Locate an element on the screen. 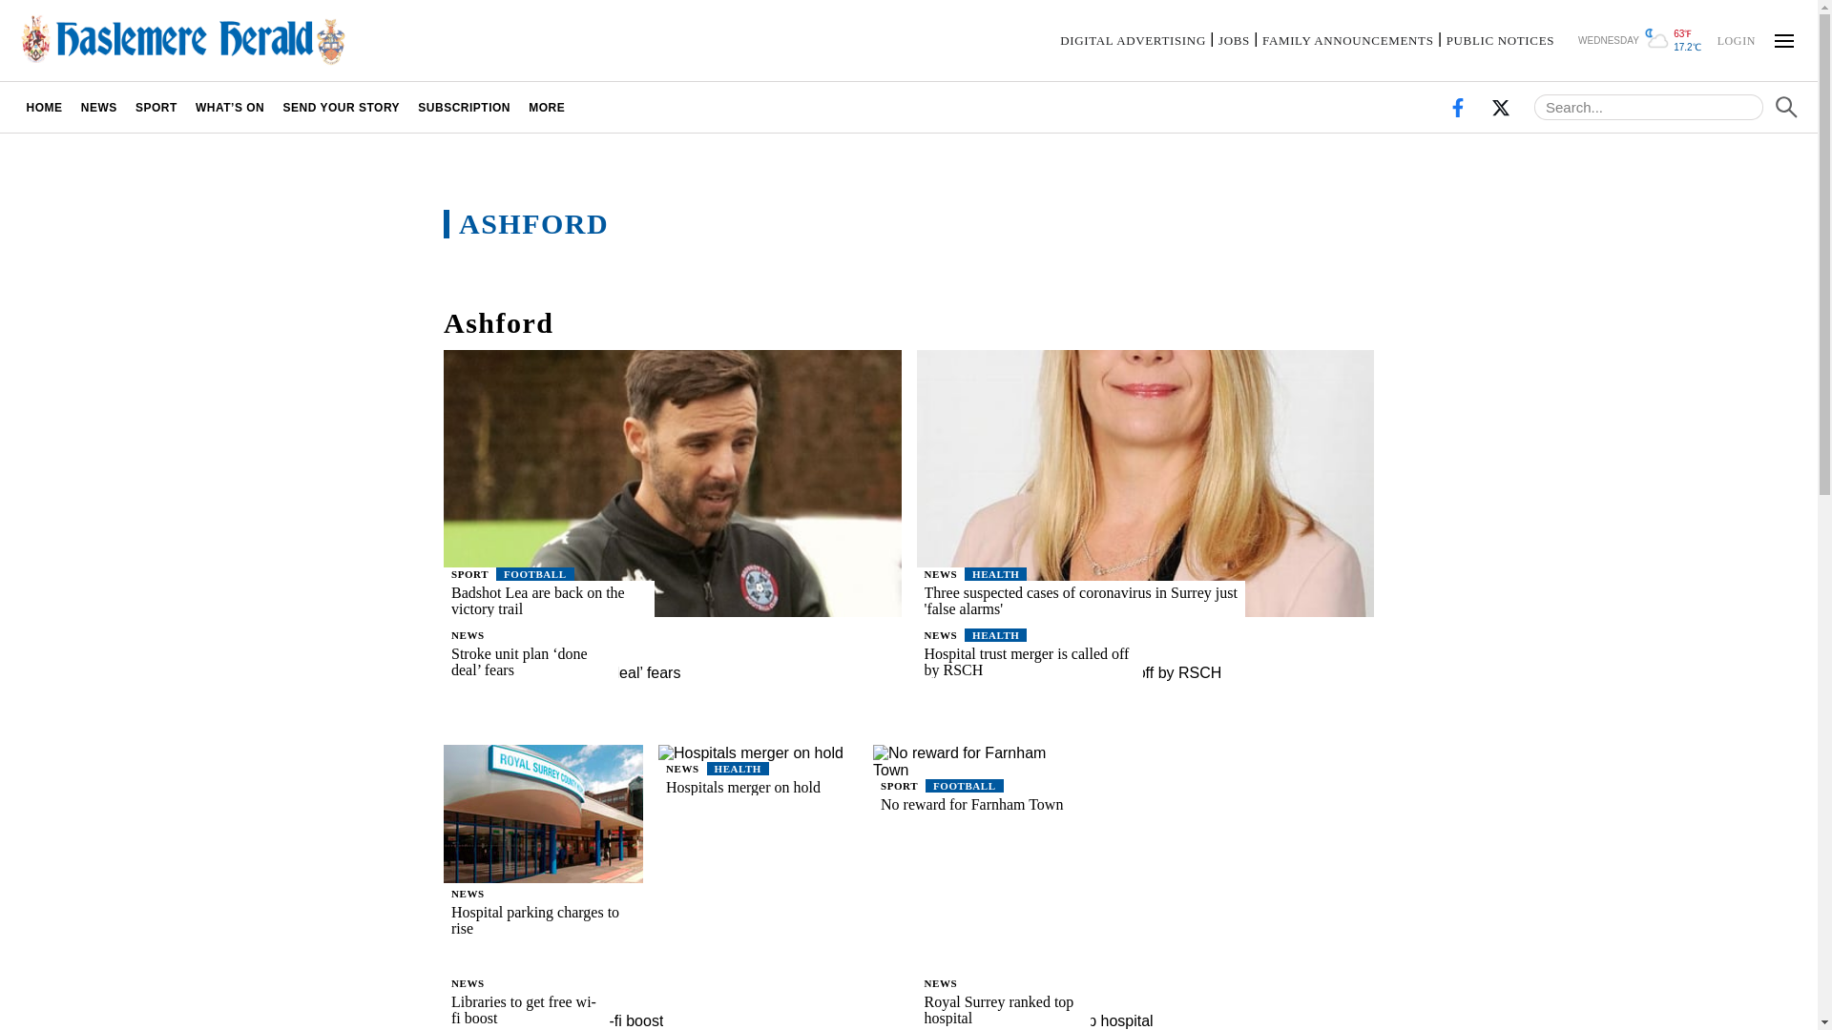  PUBLIC NOTICES is located at coordinates (1500, 40).